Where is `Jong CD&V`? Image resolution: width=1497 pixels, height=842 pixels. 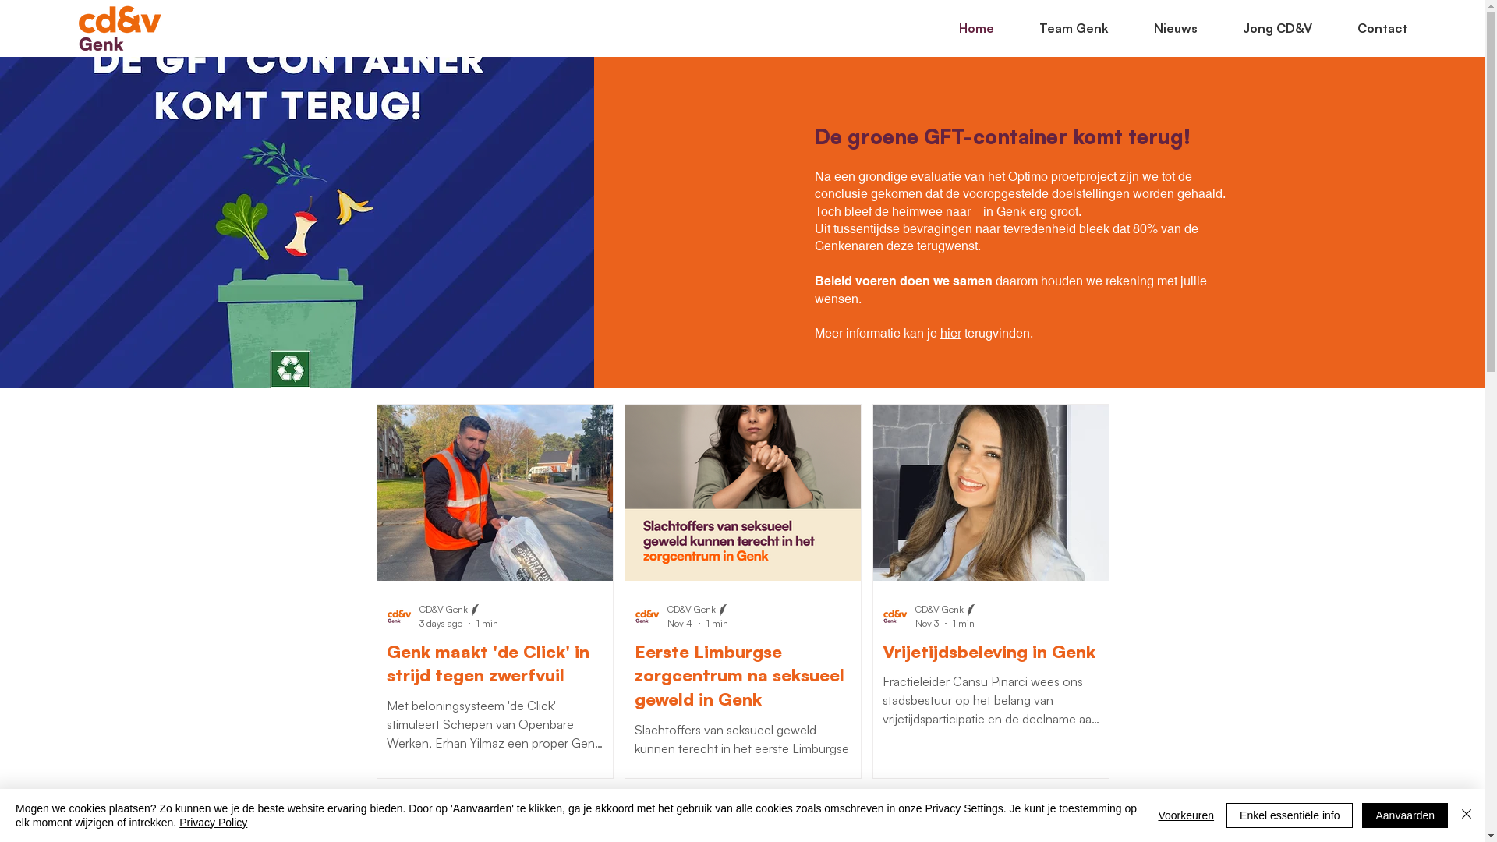
Jong CD&V is located at coordinates (1266, 28).